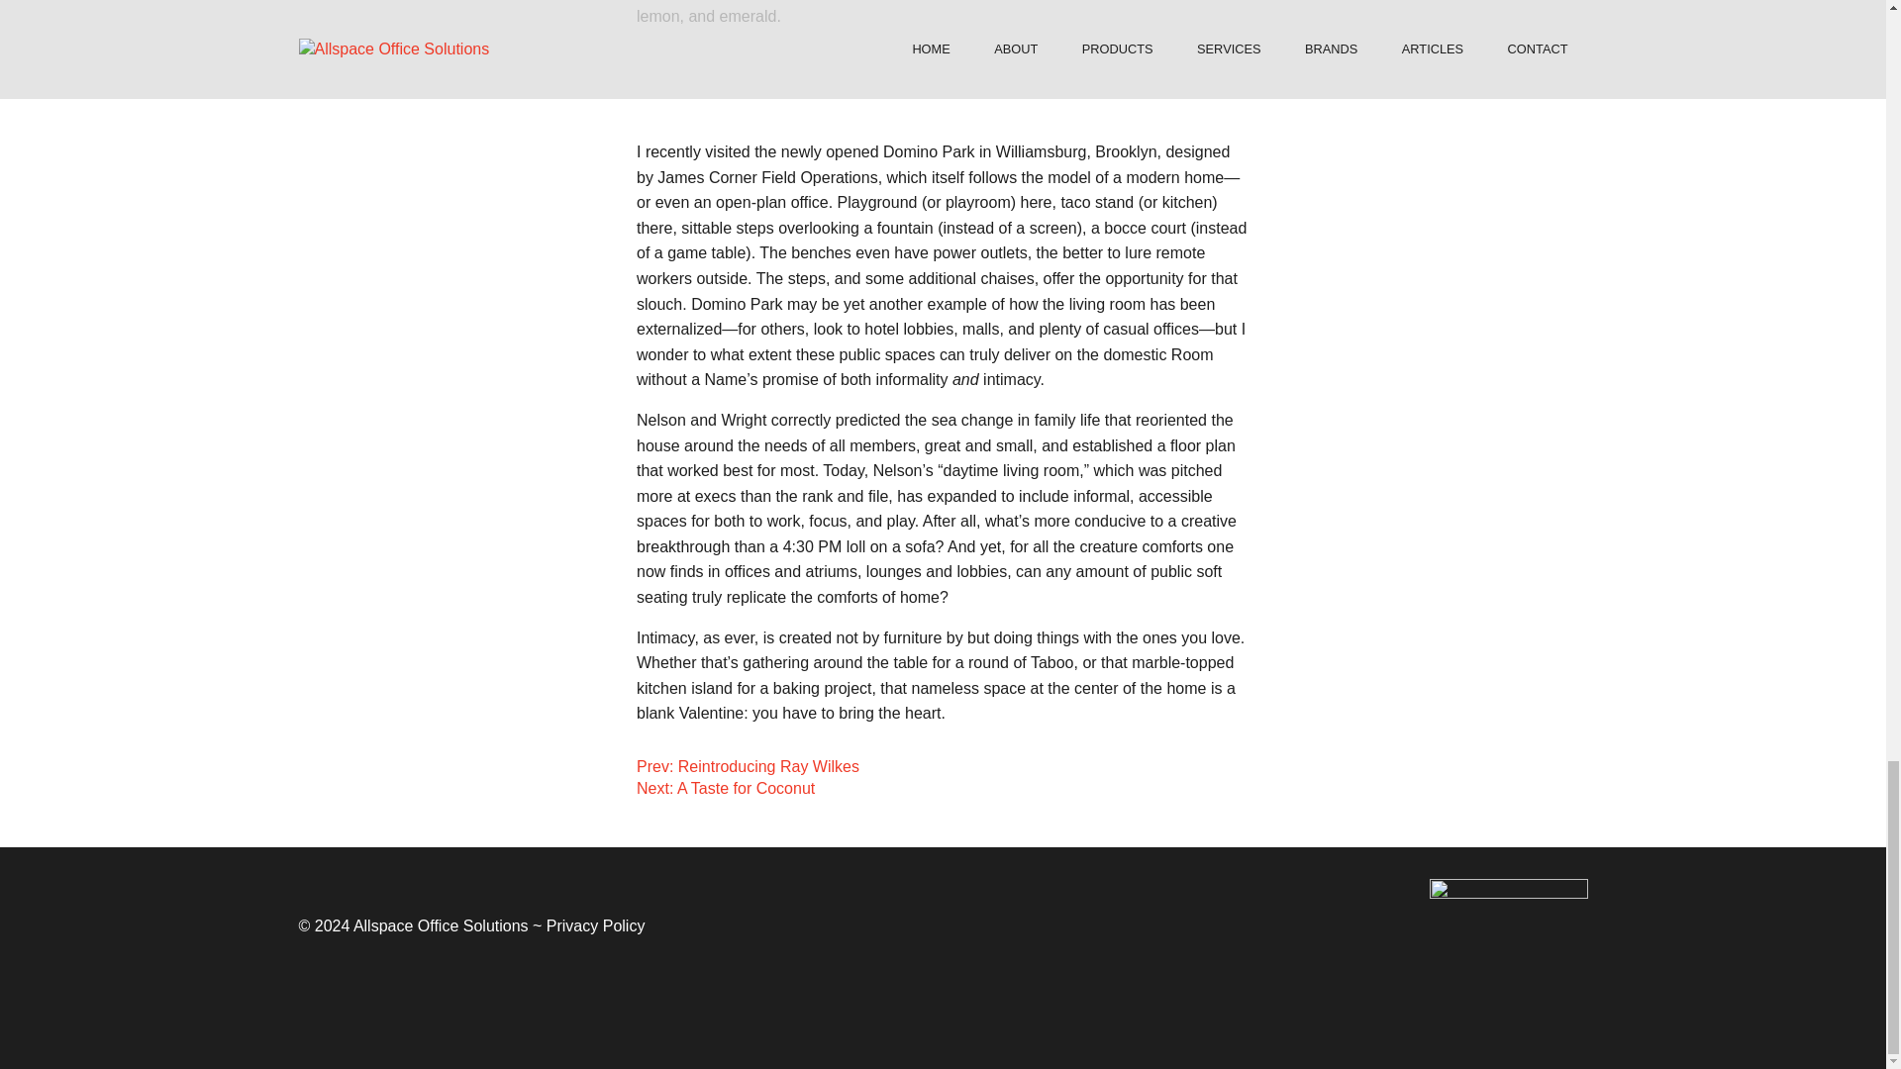 The image size is (1901, 1069). I want to click on Privacy Policy, so click(596, 924).